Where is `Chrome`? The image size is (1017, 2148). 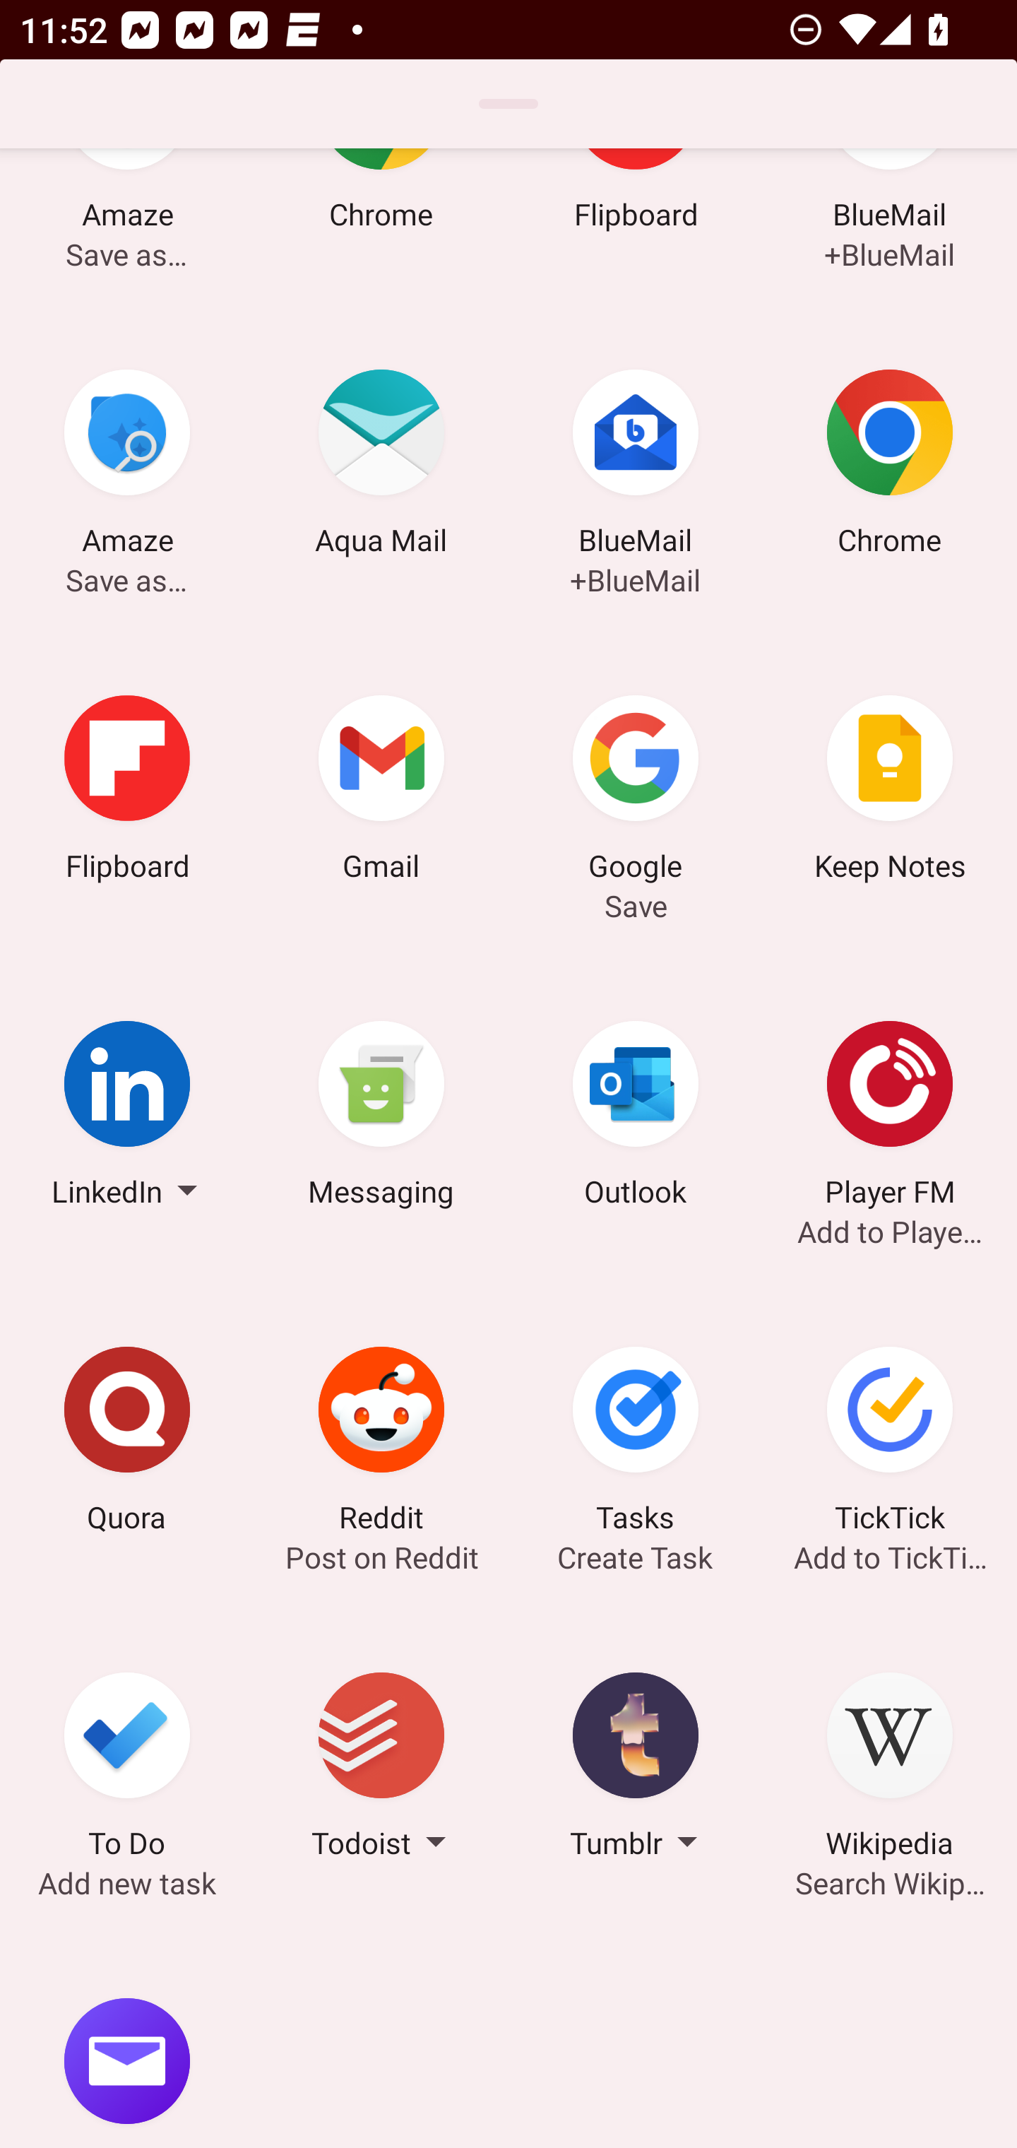
Chrome is located at coordinates (890, 466).